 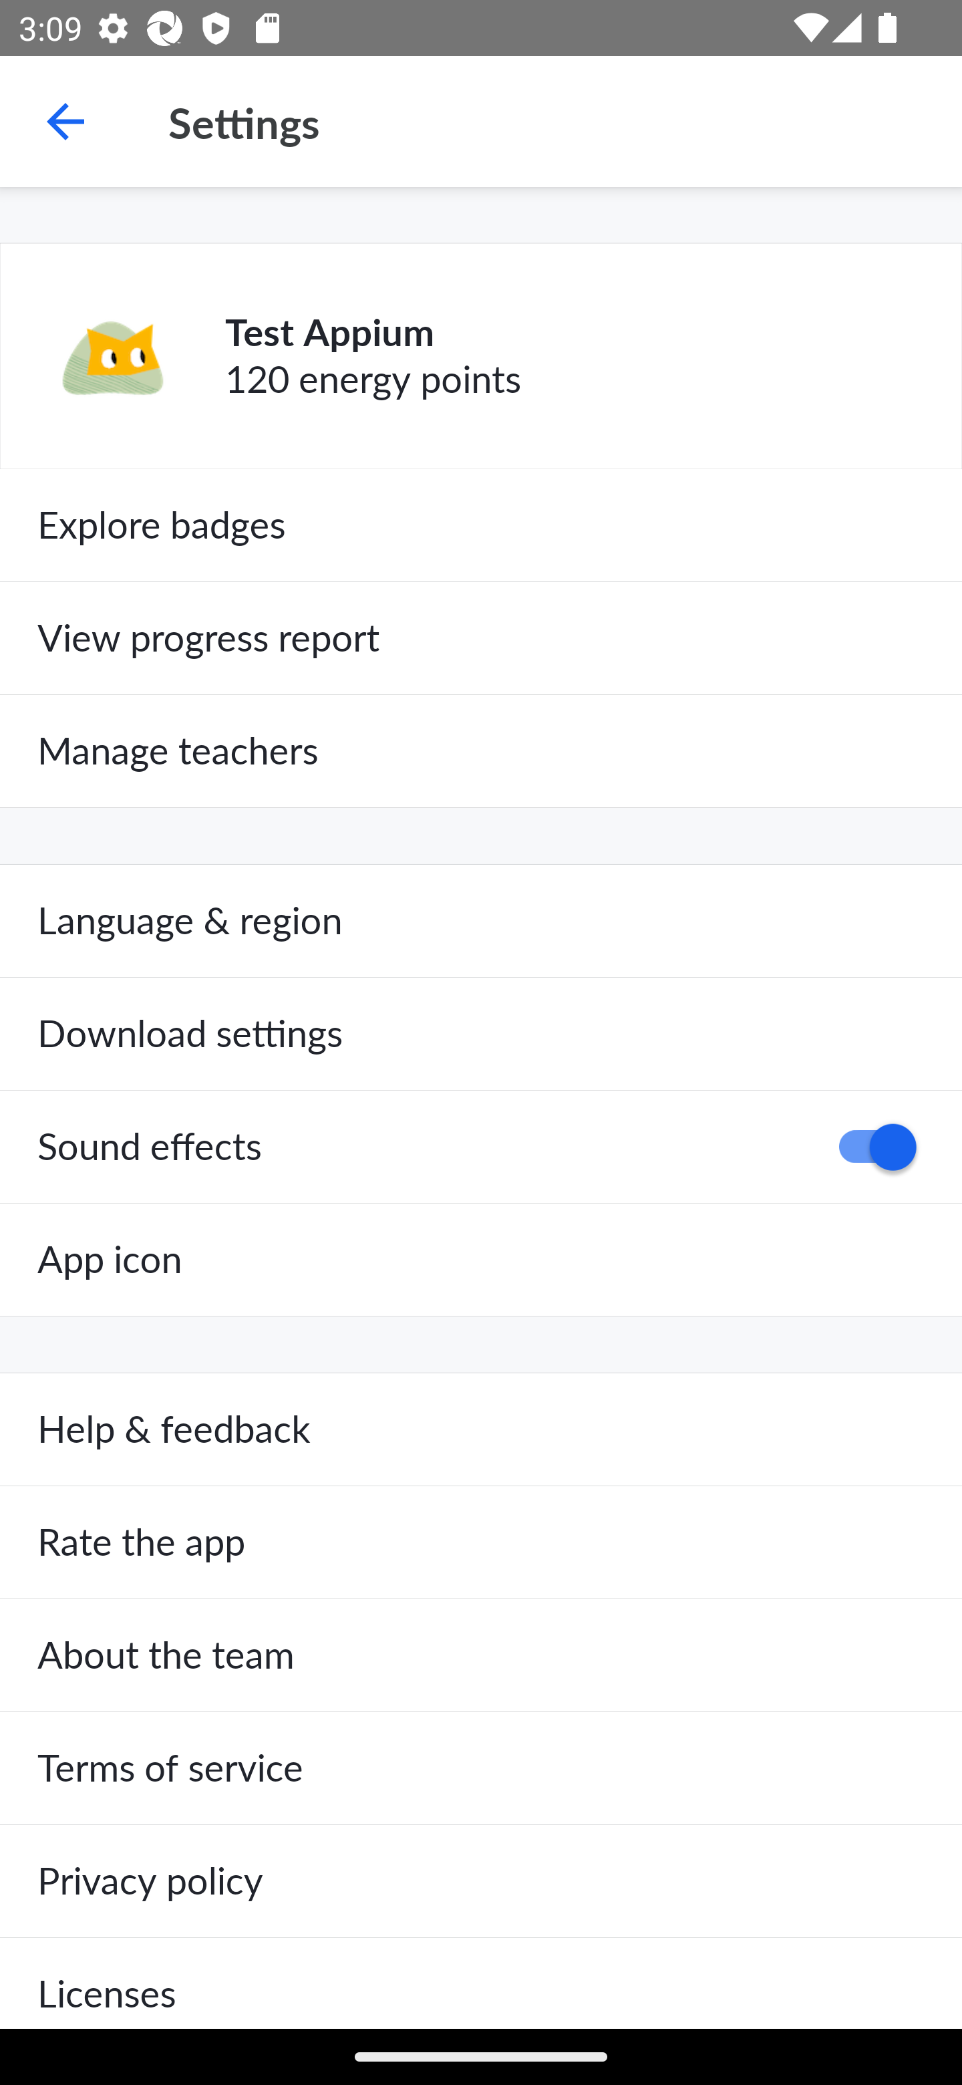 I want to click on View progress report, so click(x=481, y=638).